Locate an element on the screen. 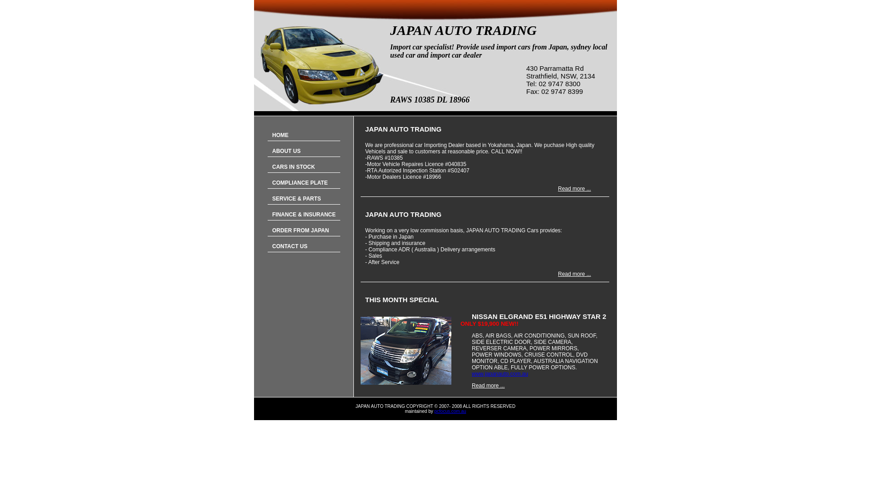  HOME is located at coordinates (304, 135).